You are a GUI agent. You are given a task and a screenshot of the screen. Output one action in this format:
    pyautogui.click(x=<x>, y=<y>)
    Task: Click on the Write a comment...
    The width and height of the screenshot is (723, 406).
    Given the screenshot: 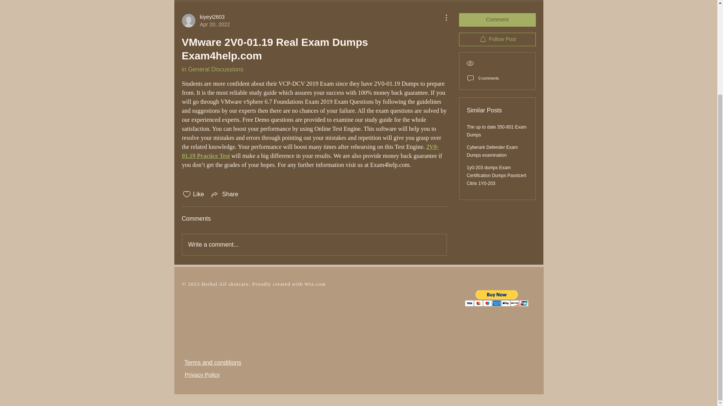 What is the action you would take?
    pyautogui.click(x=497, y=20)
    